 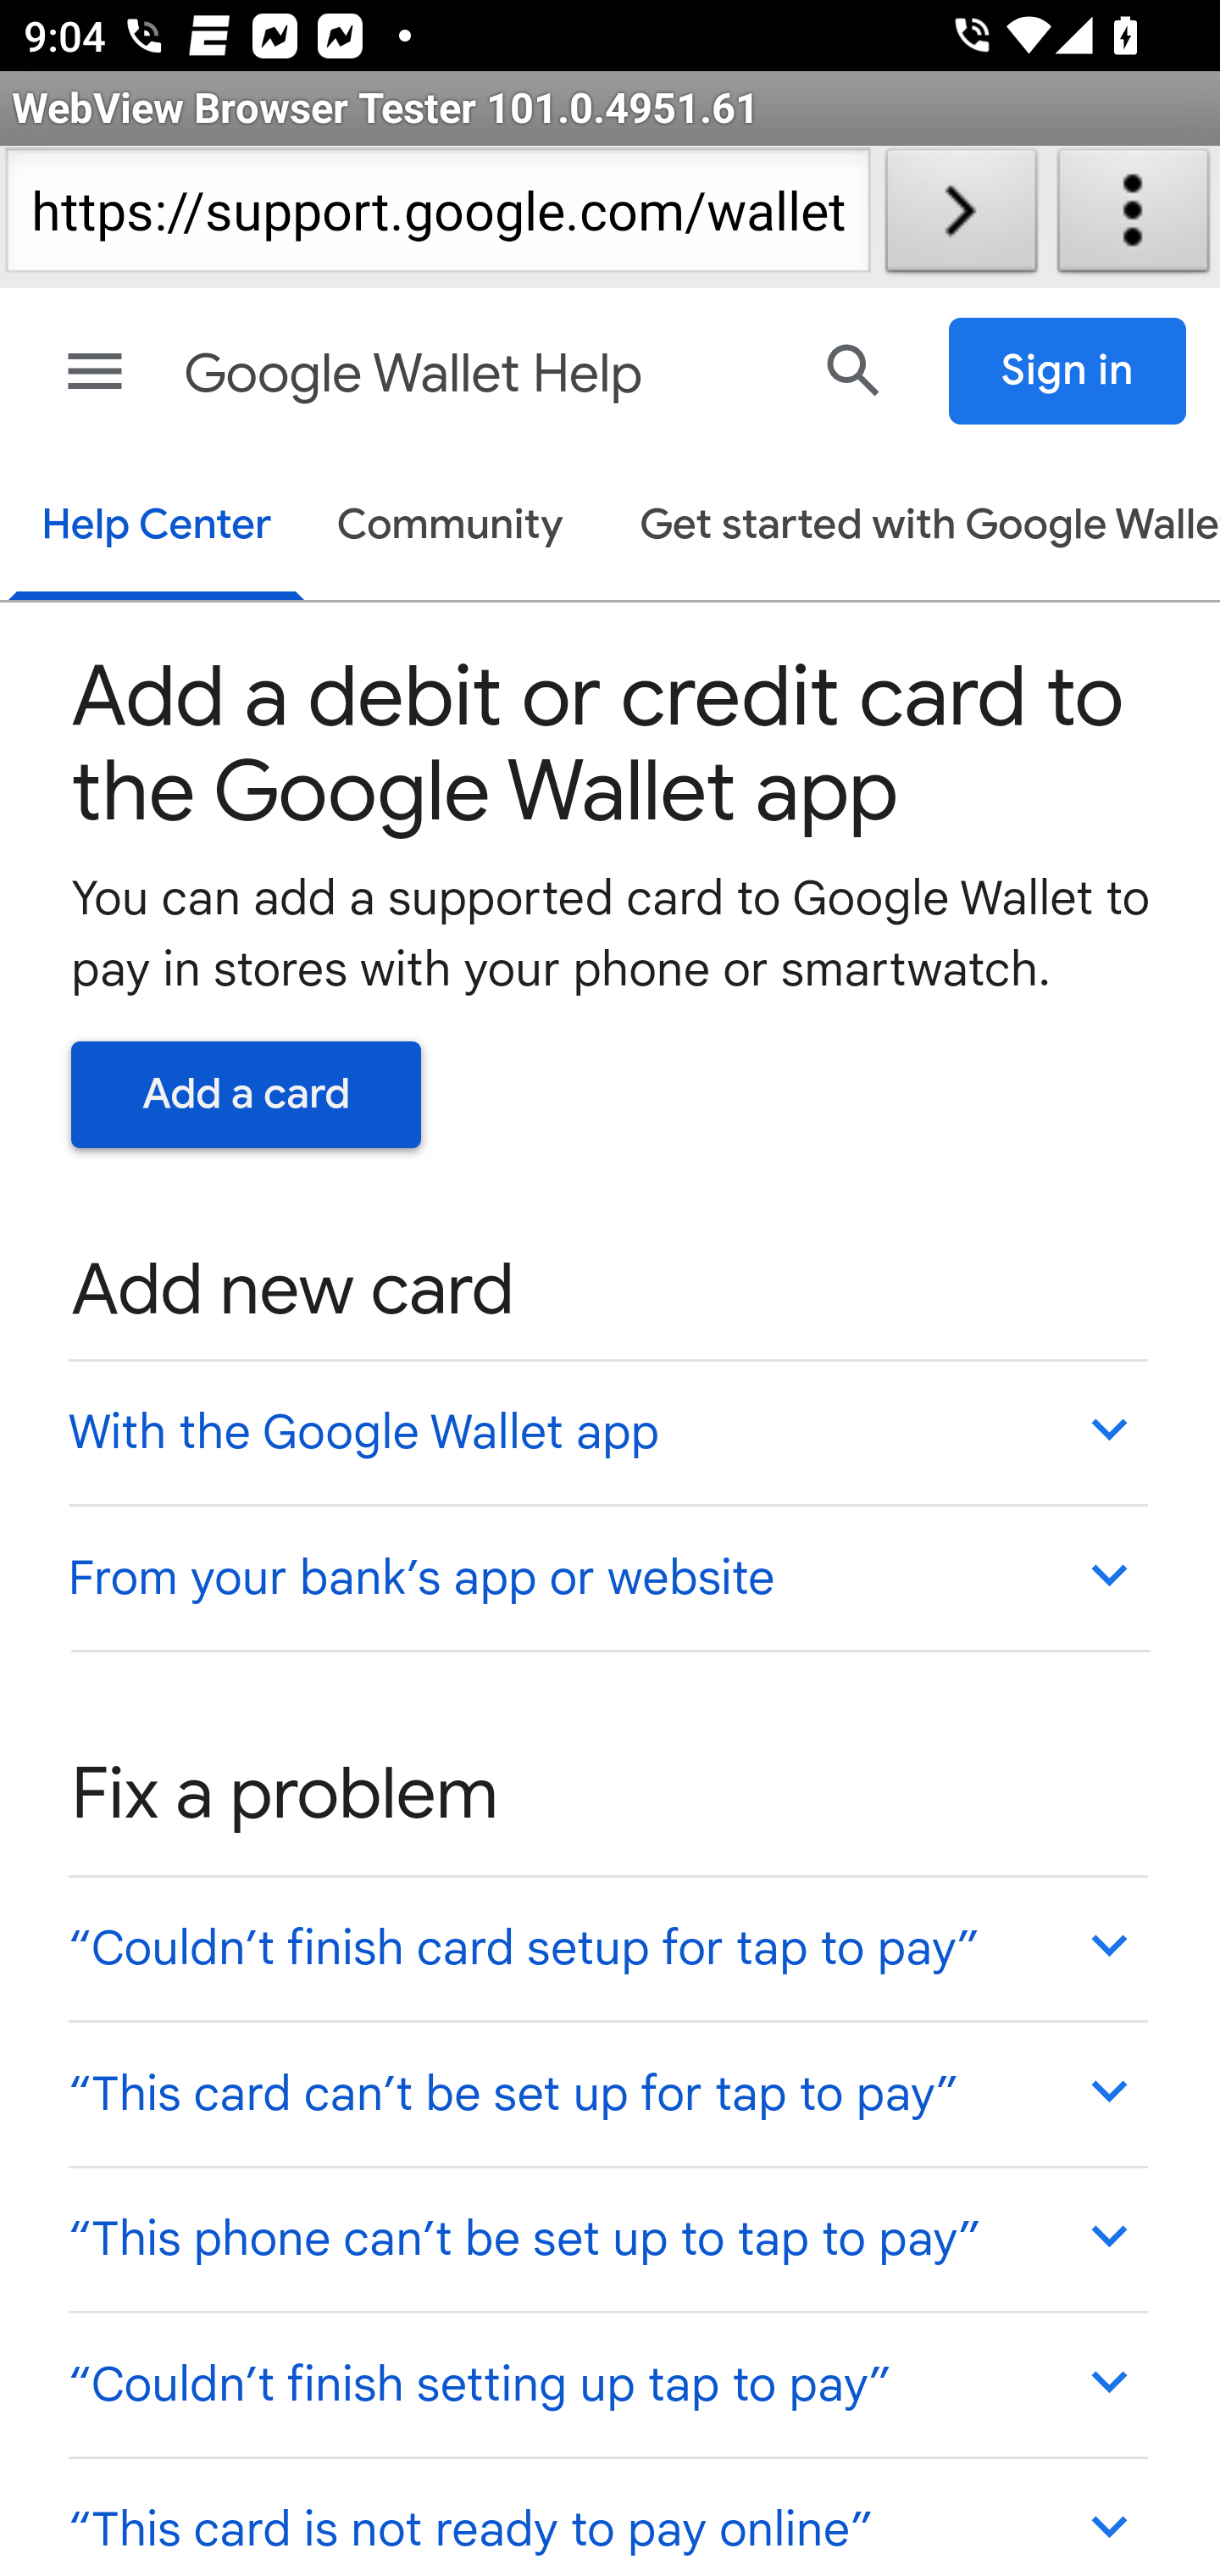 What do you see at coordinates (156, 528) in the screenshot?
I see `Help Center` at bounding box center [156, 528].